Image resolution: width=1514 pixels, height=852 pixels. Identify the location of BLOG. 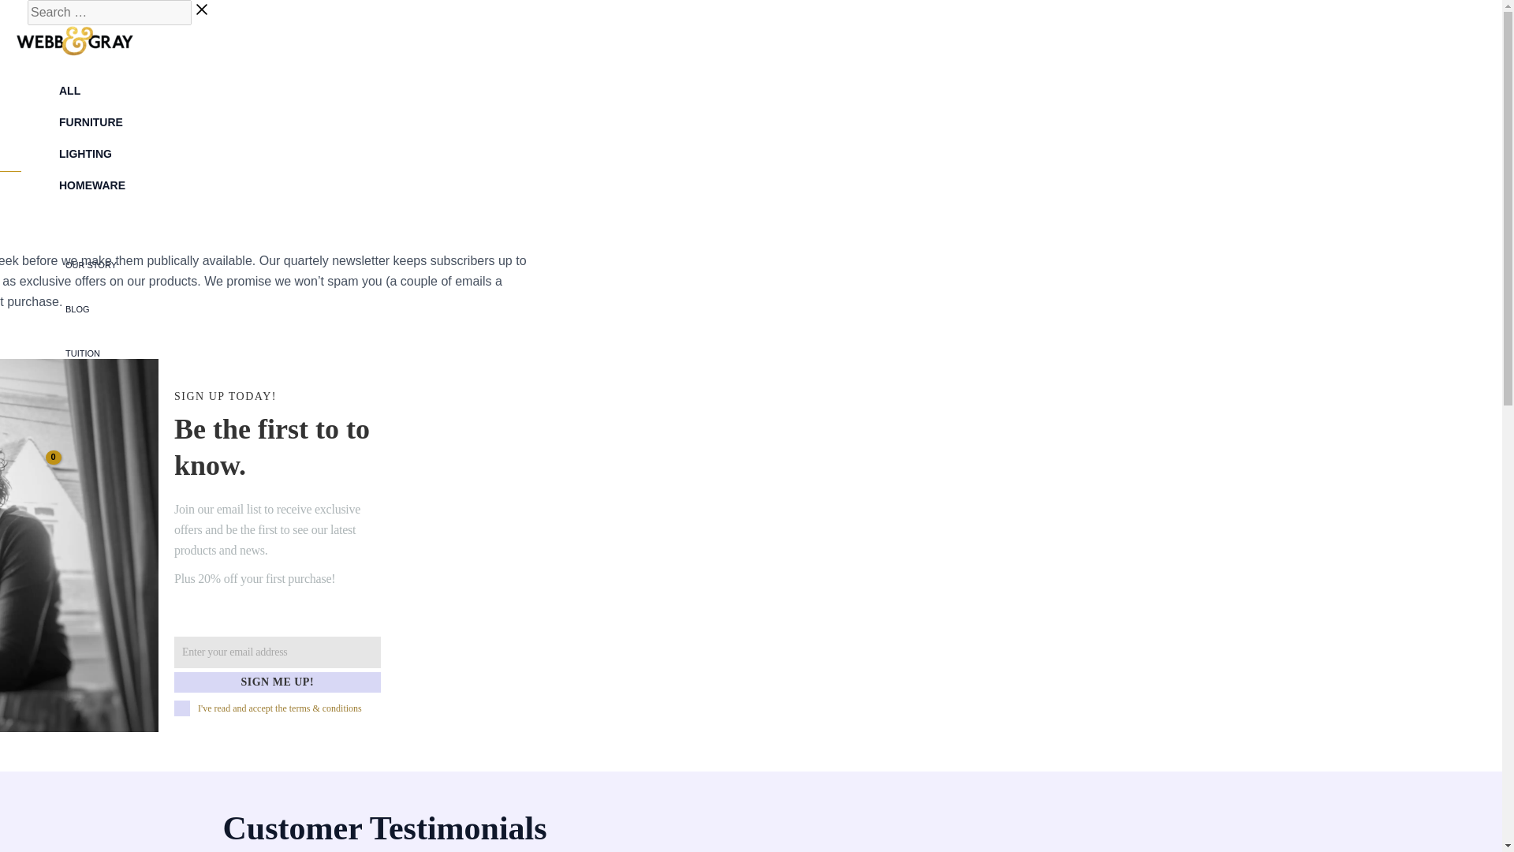
(90, 309).